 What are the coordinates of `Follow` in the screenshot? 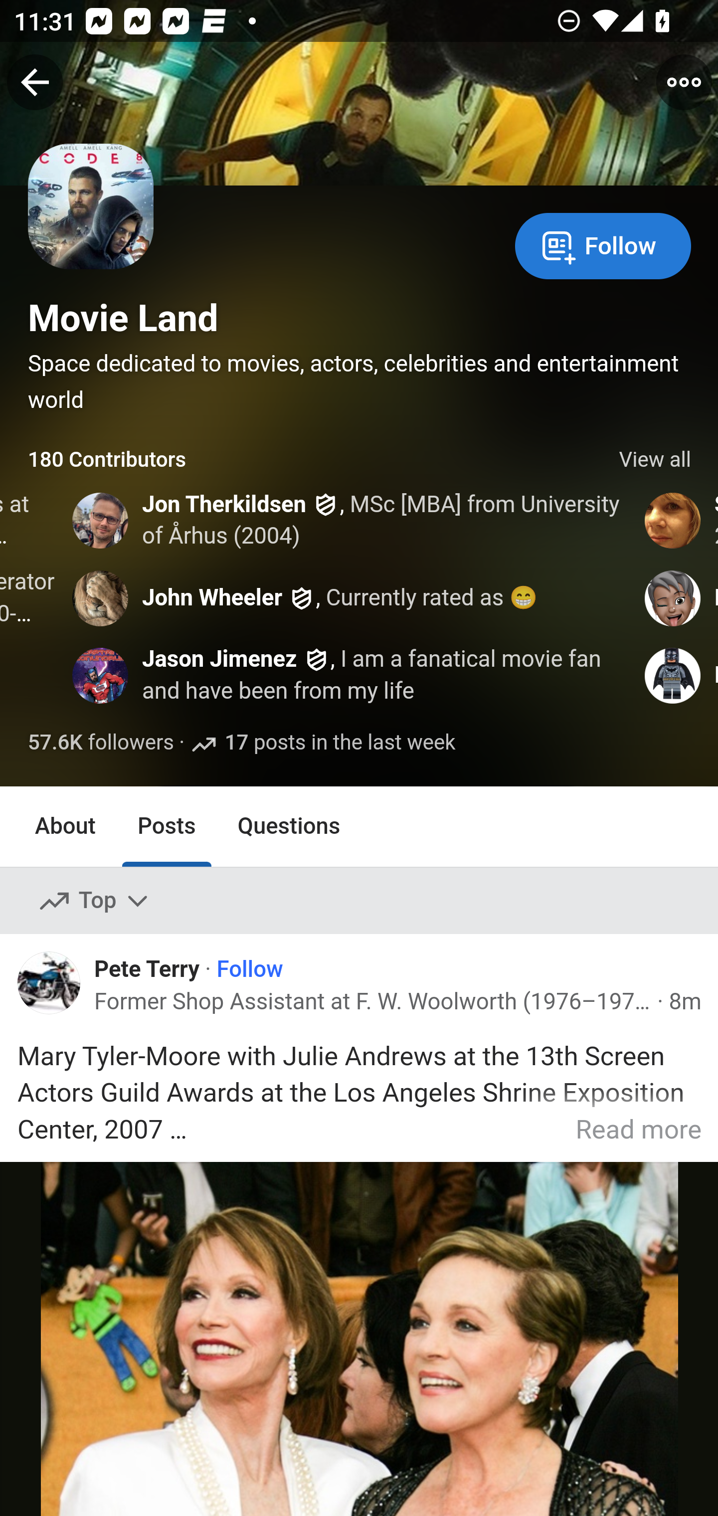 It's located at (250, 969).